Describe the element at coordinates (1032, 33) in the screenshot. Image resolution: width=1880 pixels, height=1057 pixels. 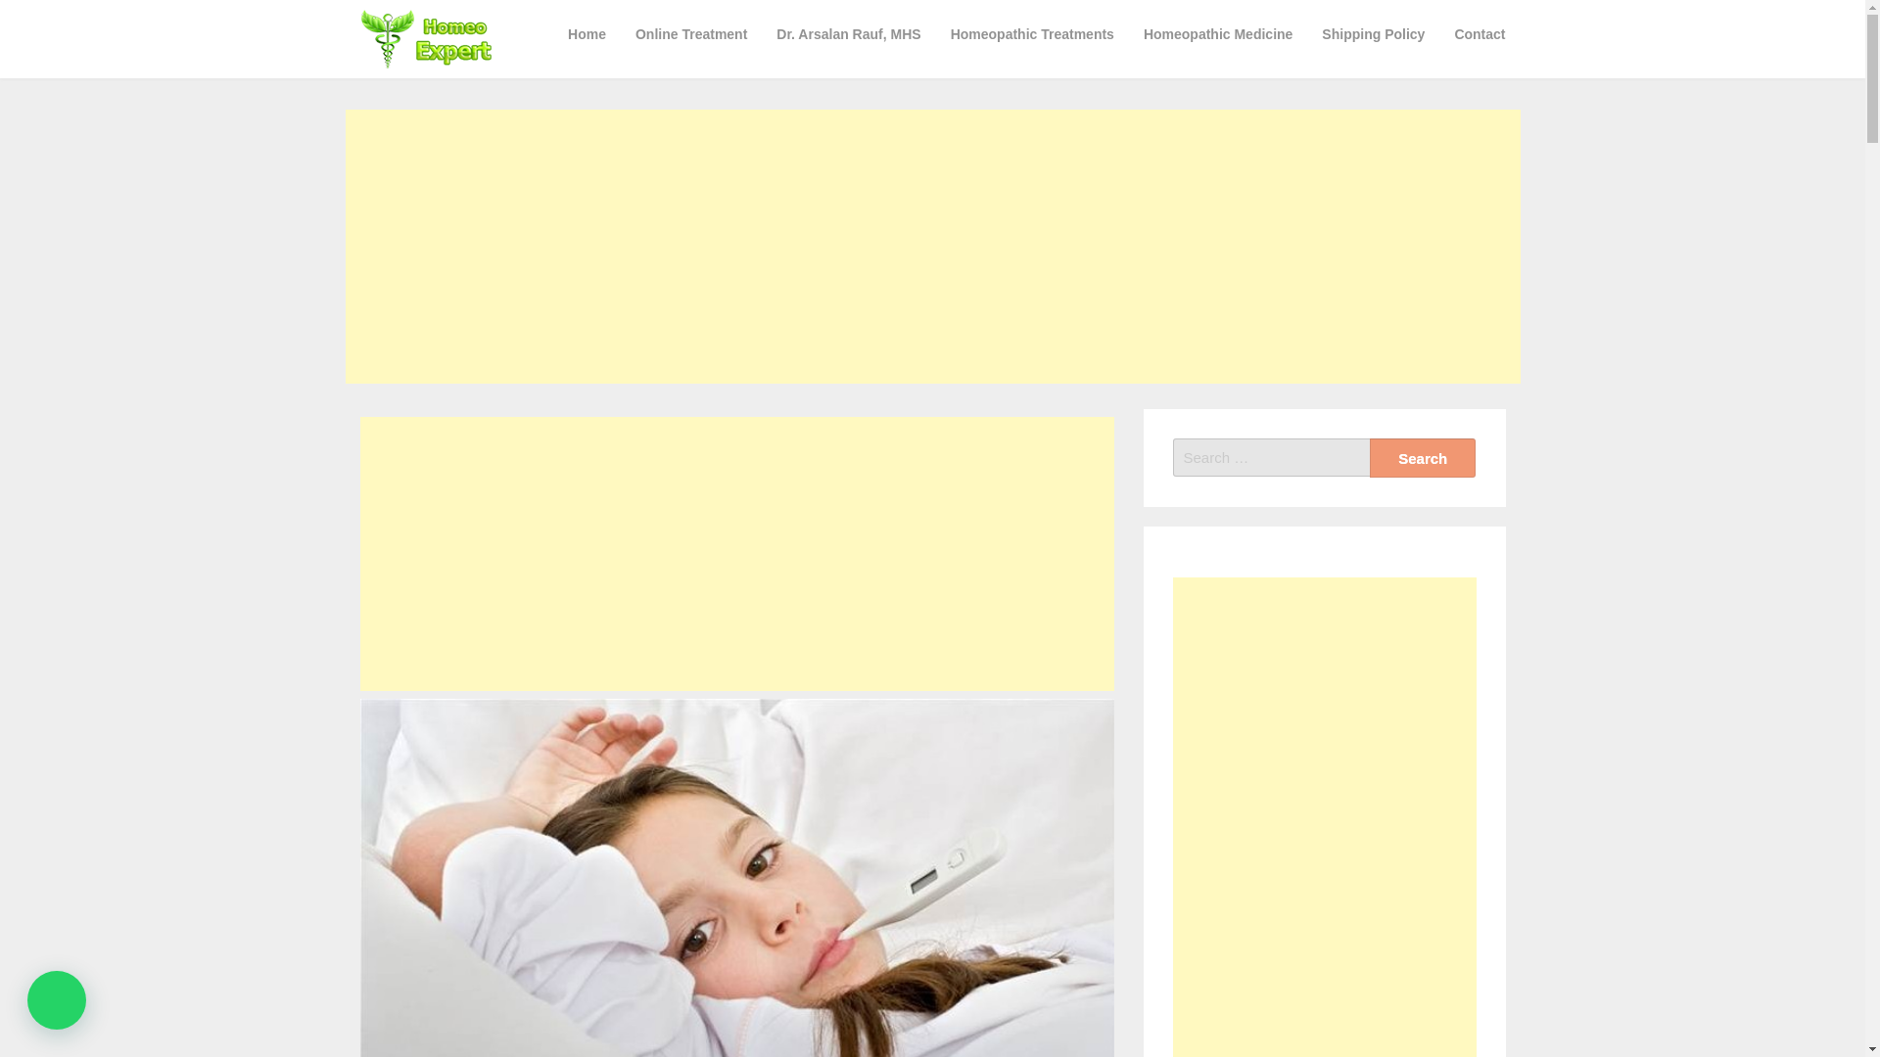
I see `Homeopathic Treatments` at that location.